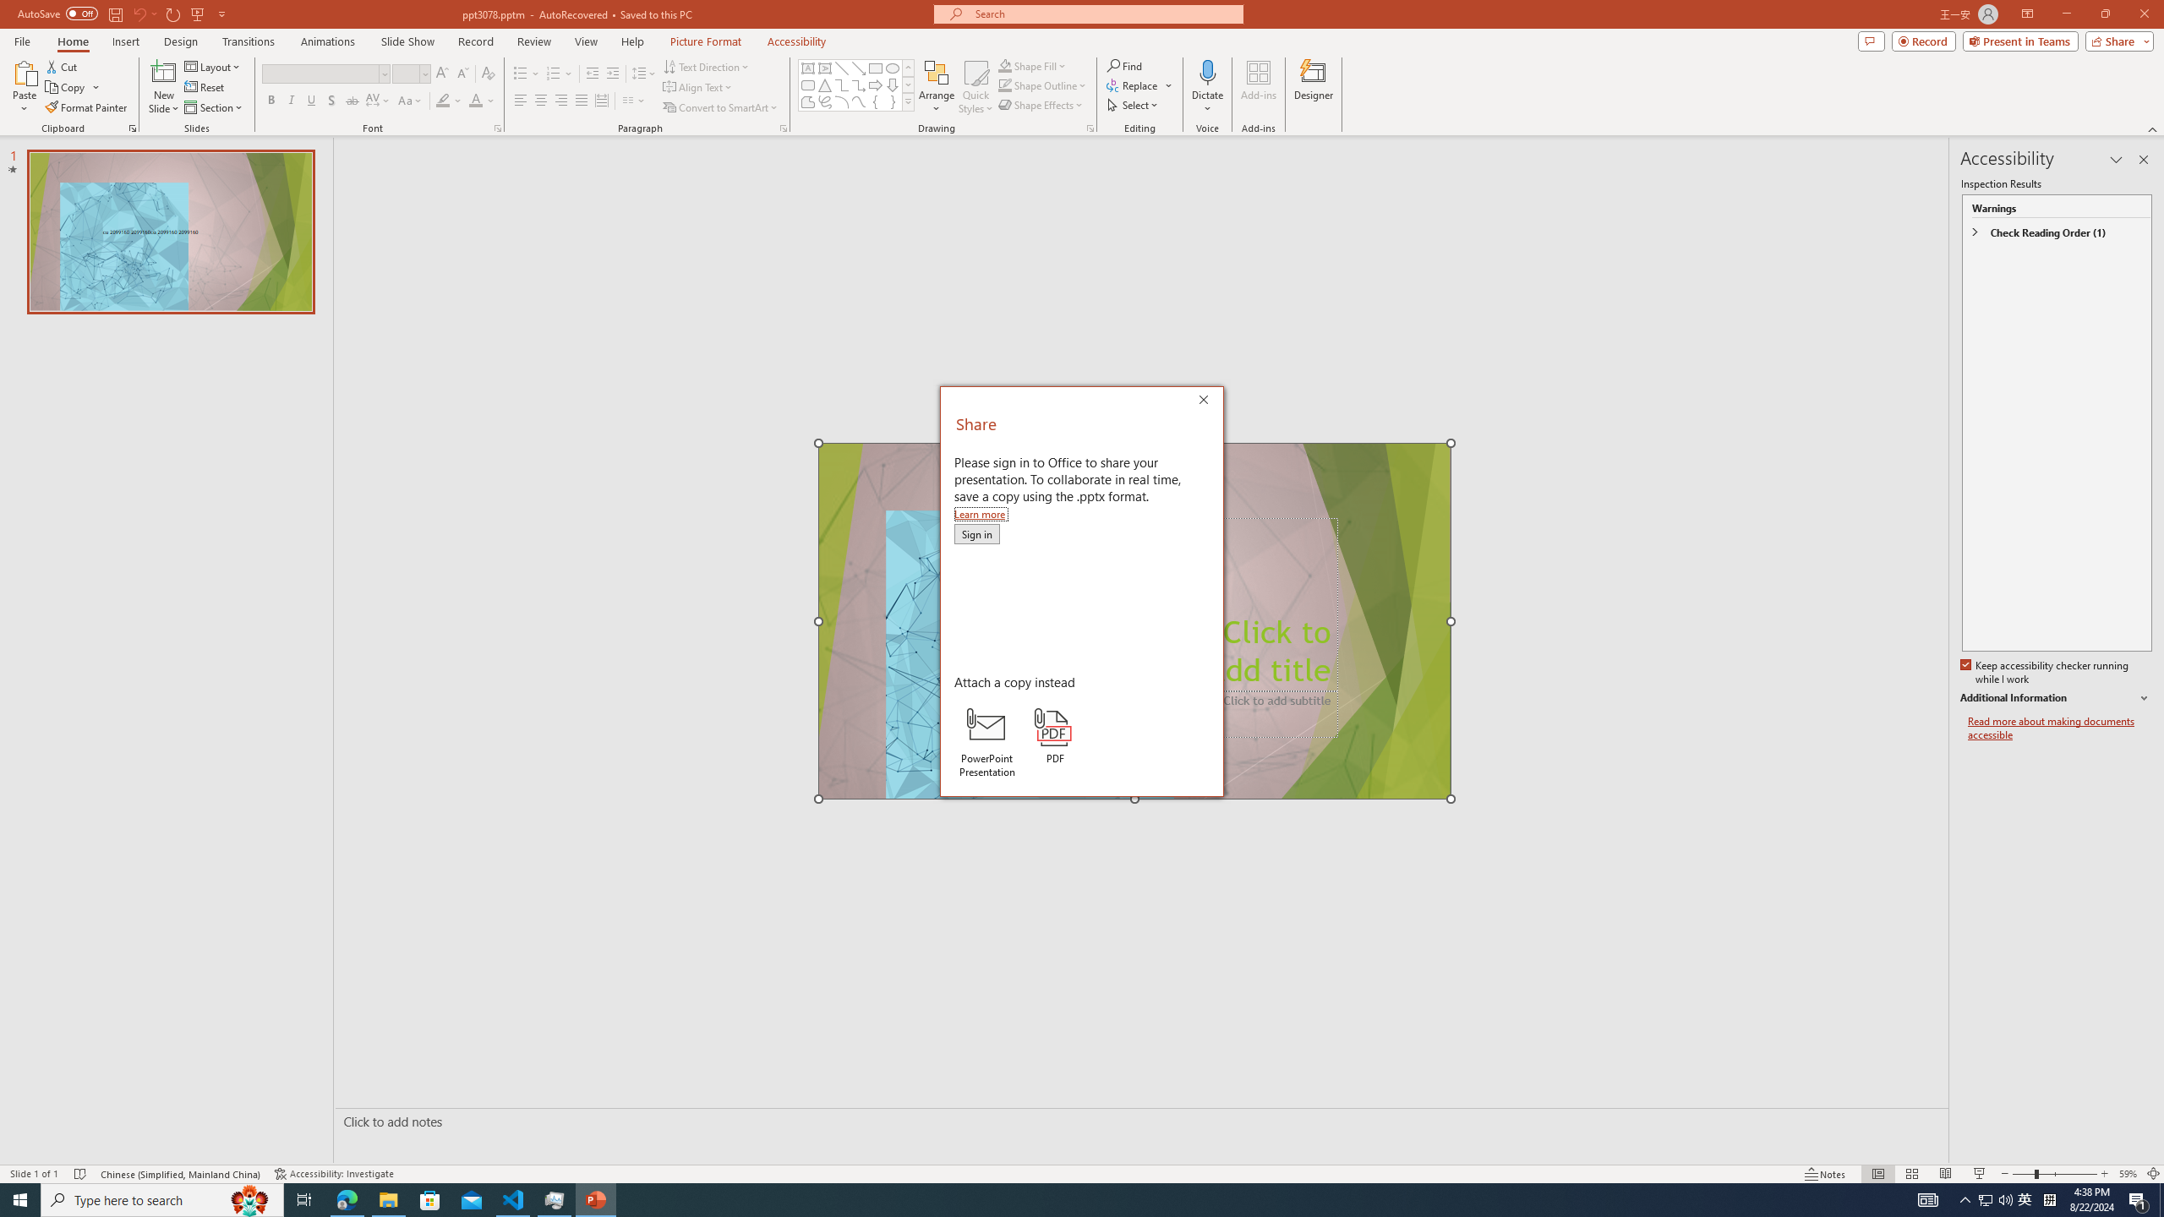 The height and width of the screenshot is (1217, 2164). Describe the element at coordinates (63, 66) in the screenshot. I see `Cut` at that location.